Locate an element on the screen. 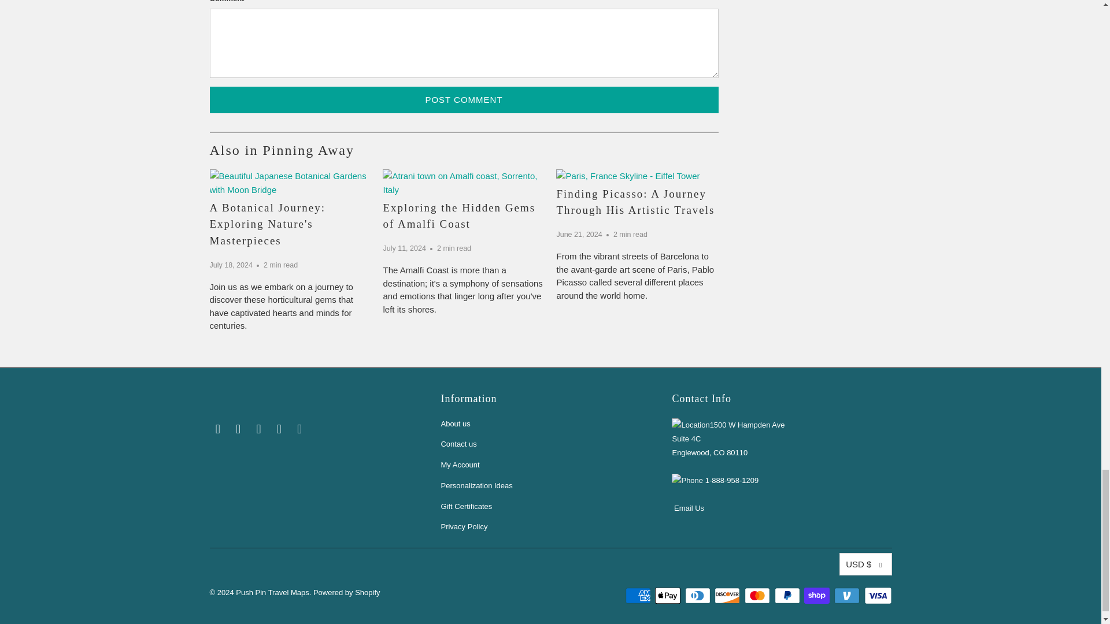 Image resolution: width=1110 pixels, height=624 pixels. Diners Club is located at coordinates (698, 596).